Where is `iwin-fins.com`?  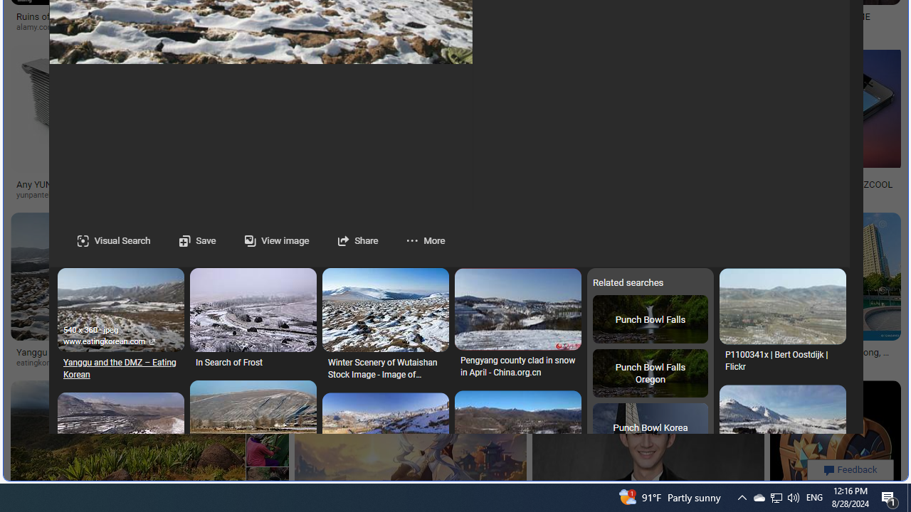 iwin-fins.com is located at coordinates (410, 195).